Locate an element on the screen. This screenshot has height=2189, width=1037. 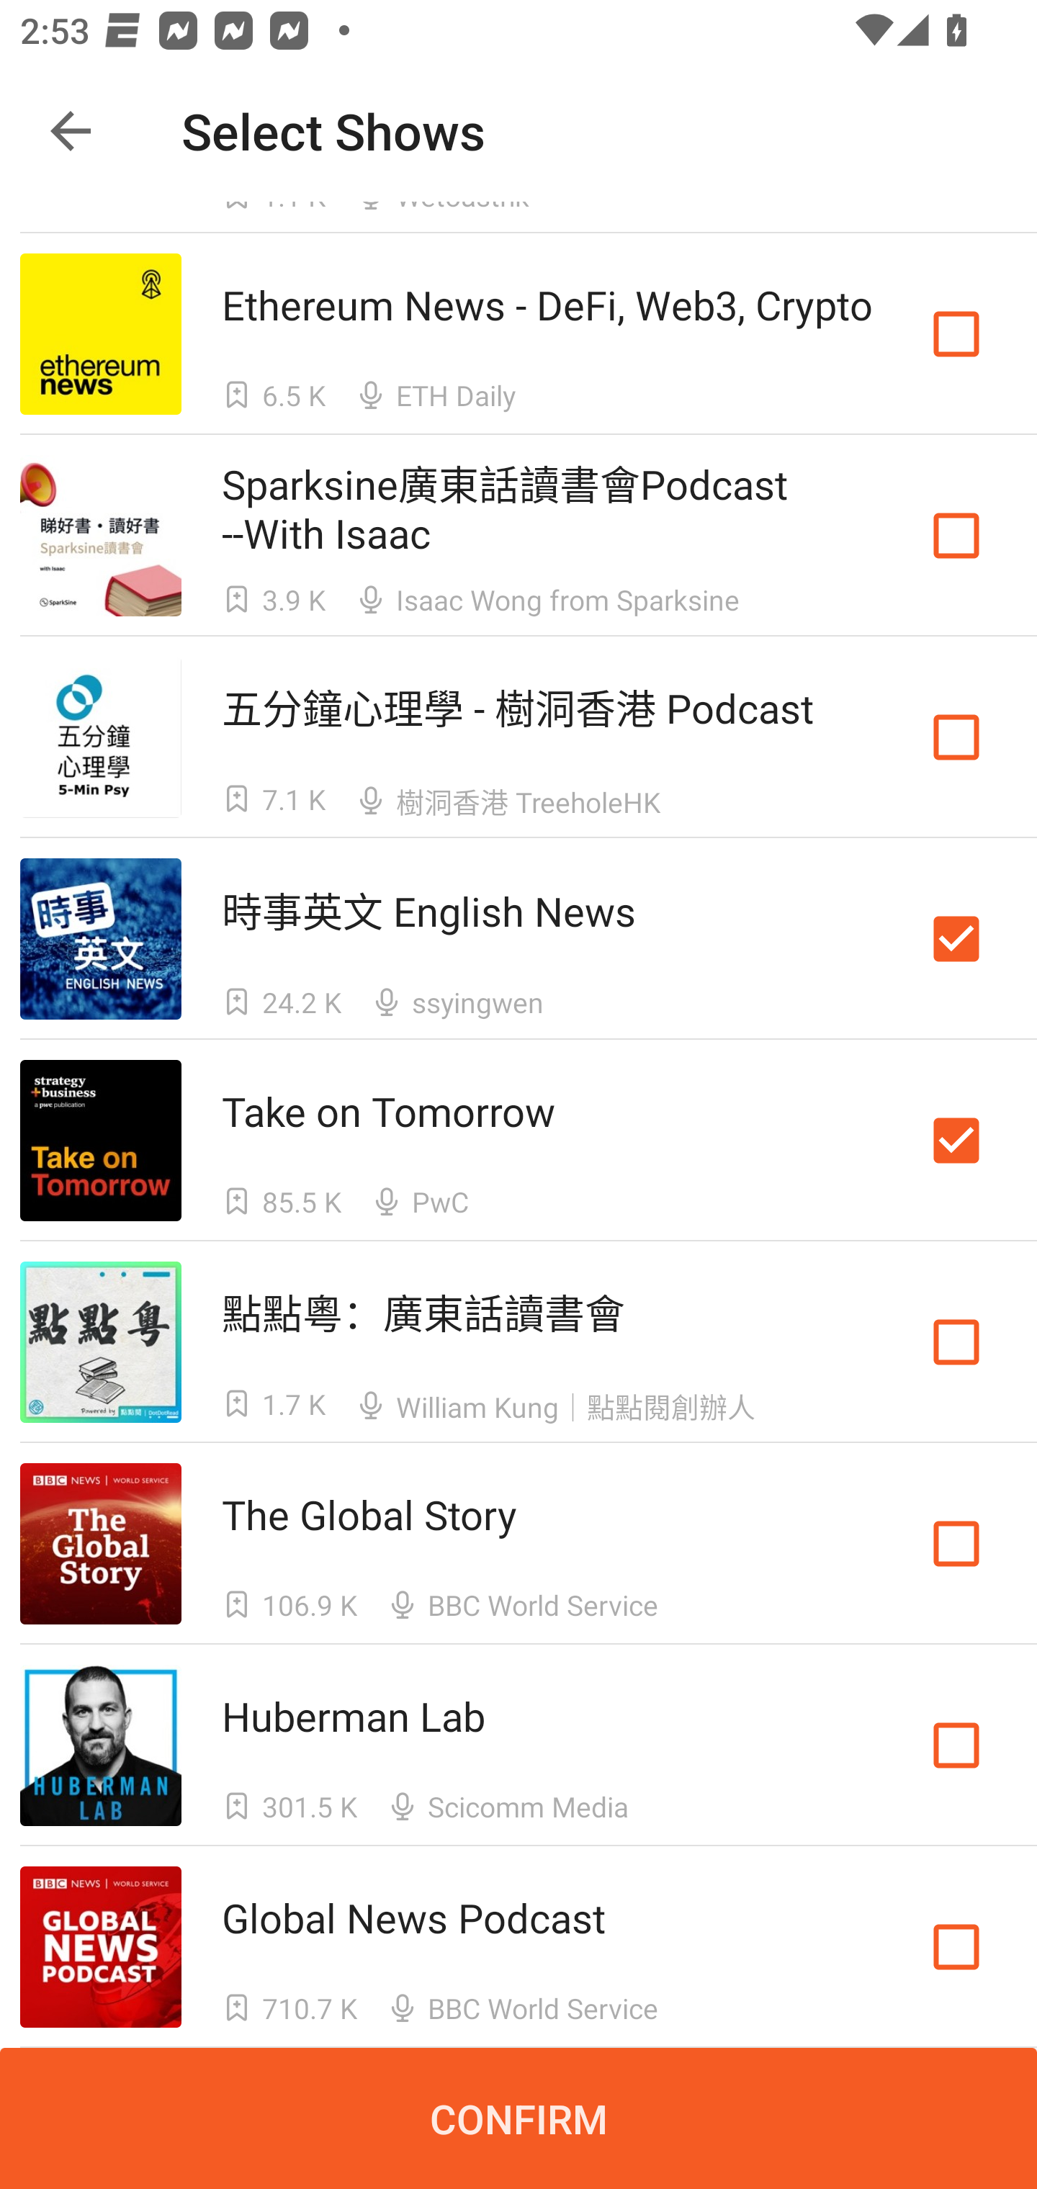
Take on Tomorrow Take on Tomorrow  85.5 K  PwC is located at coordinates (518, 1141).